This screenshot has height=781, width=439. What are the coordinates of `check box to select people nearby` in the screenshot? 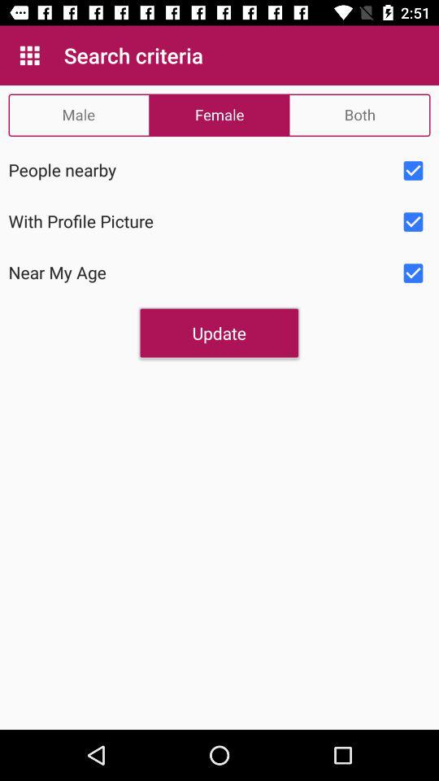 It's located at (413, 171).